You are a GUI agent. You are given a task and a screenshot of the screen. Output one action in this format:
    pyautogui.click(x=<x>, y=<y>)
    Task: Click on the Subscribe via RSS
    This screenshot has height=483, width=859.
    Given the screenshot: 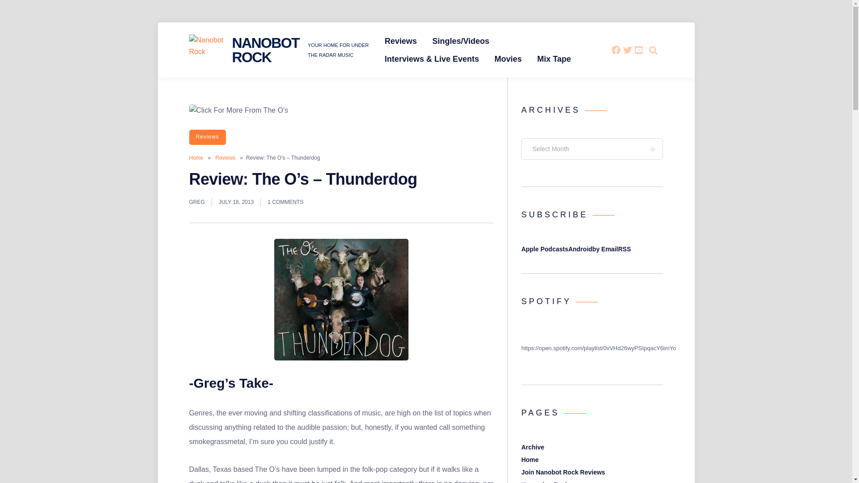 What is the action you would take?
    pyautogui.click(x=624, y=249)
    